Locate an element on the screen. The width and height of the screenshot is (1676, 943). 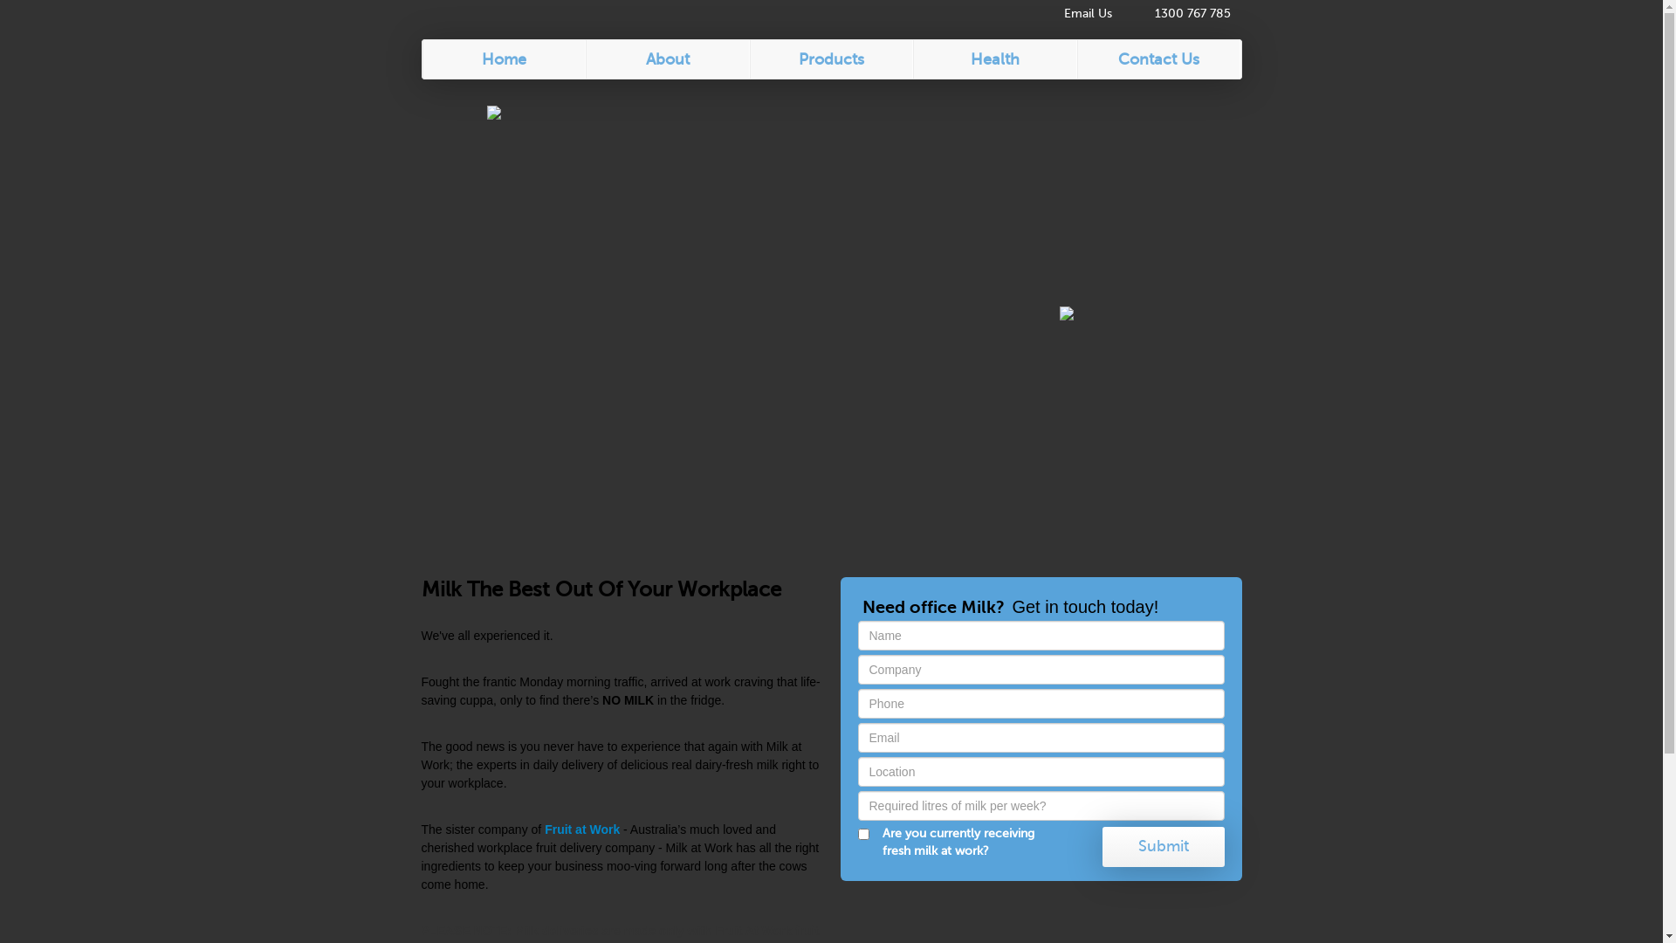
About is located at coordinates (668, 59).